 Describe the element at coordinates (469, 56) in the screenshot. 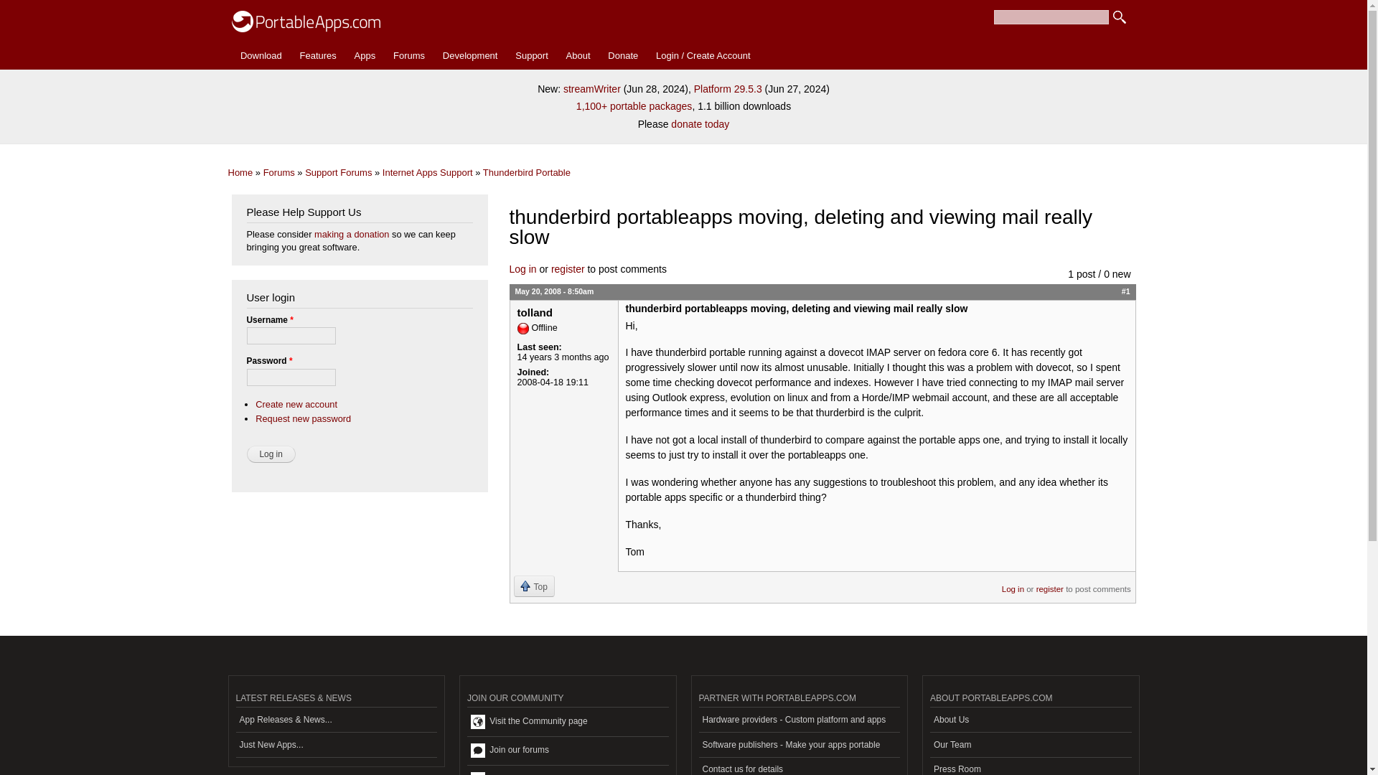

I see `Development` at that location.